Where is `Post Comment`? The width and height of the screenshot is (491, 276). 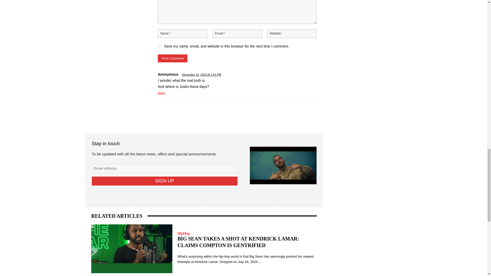
Post Comment is located at coordinates (172, 58).